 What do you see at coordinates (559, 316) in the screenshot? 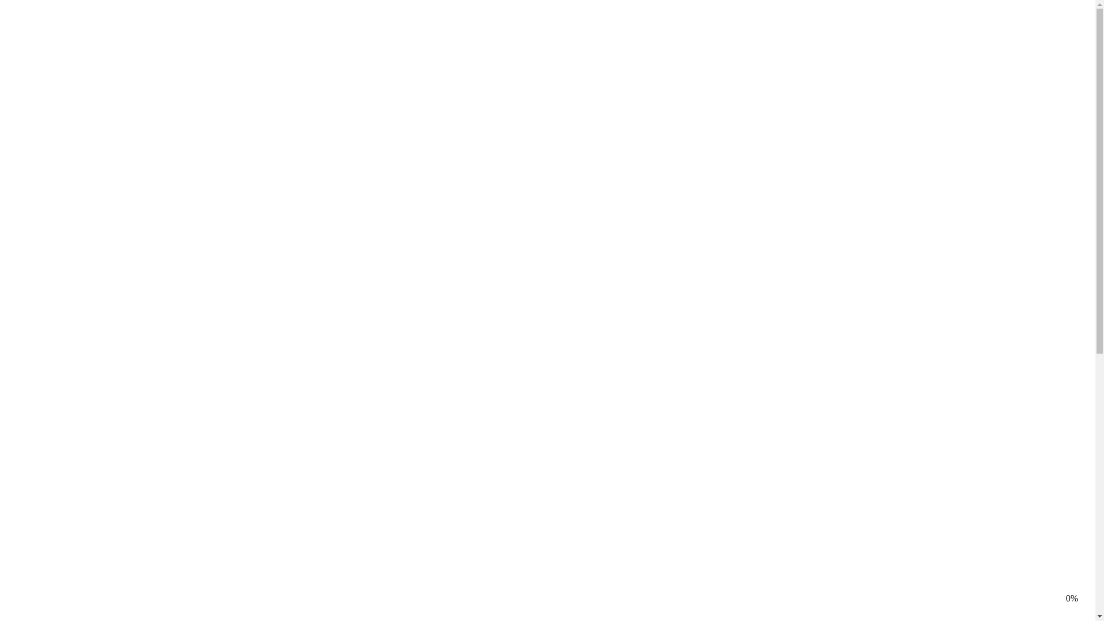
I see `Russian Mix` at bounding box center [559, 316].